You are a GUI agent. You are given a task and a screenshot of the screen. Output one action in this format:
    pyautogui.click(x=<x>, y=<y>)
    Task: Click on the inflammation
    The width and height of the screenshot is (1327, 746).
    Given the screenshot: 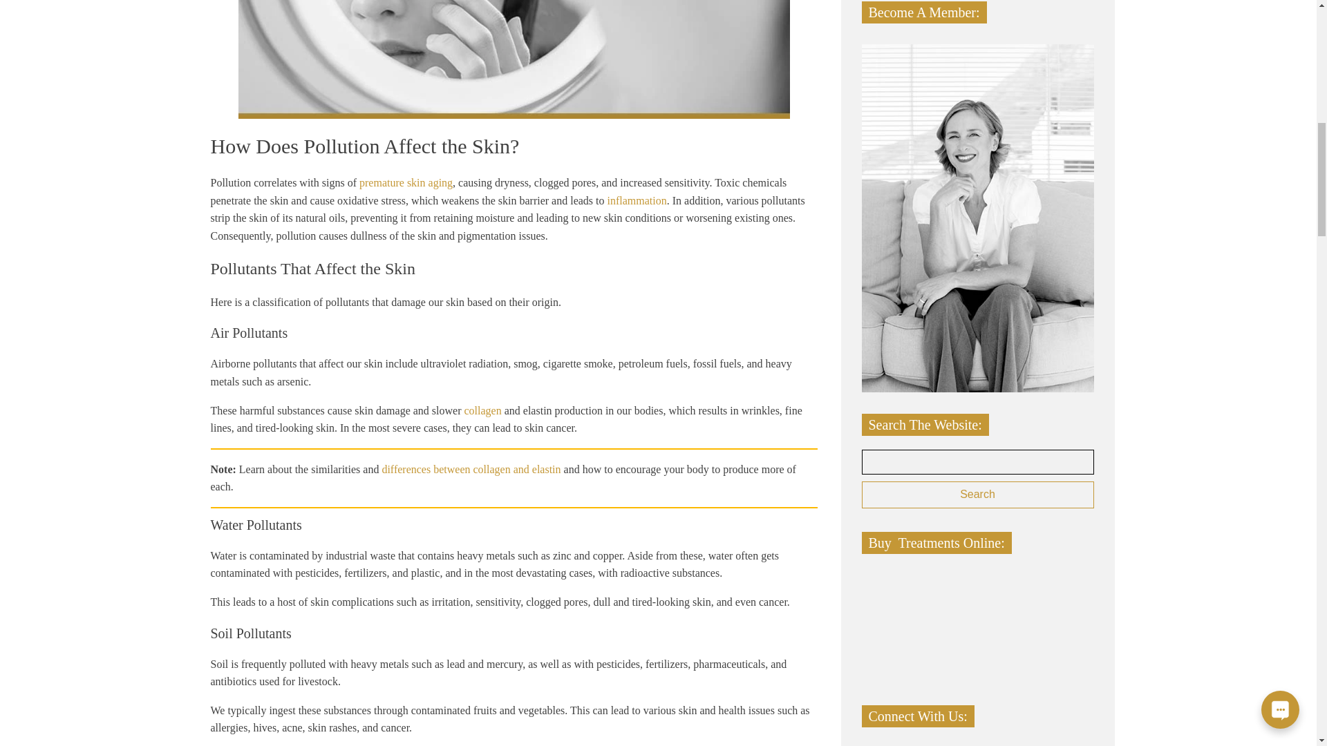 What is the action you would take?
    pyautogui.click(x=637, y=200)
    